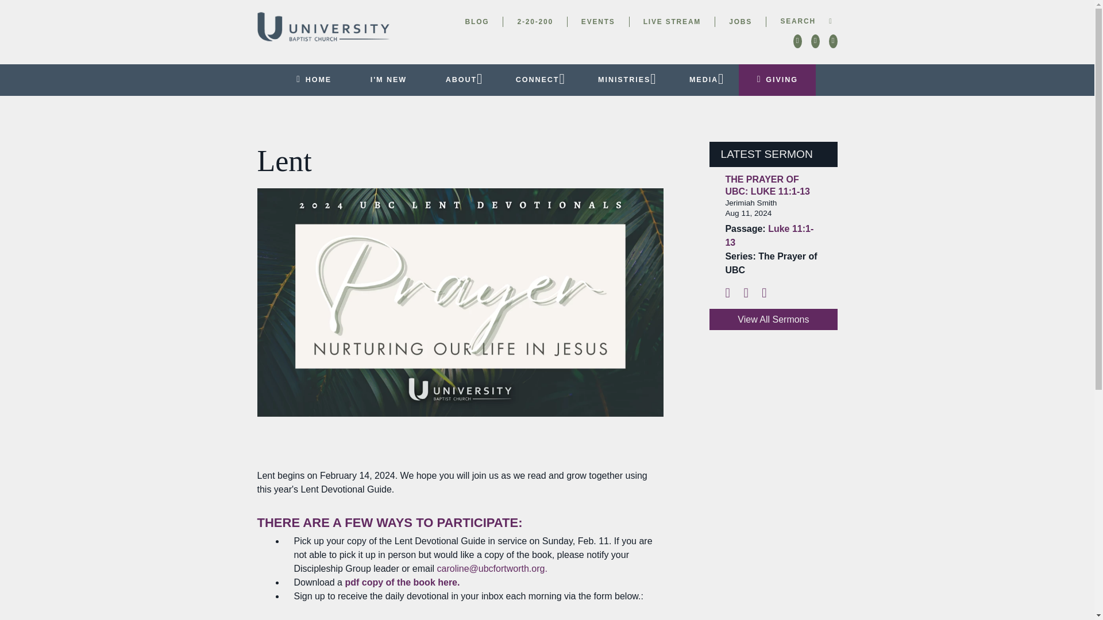 This screenshot has height=620, width=1103. I want to click on 2-20-200, so click(534, 22).